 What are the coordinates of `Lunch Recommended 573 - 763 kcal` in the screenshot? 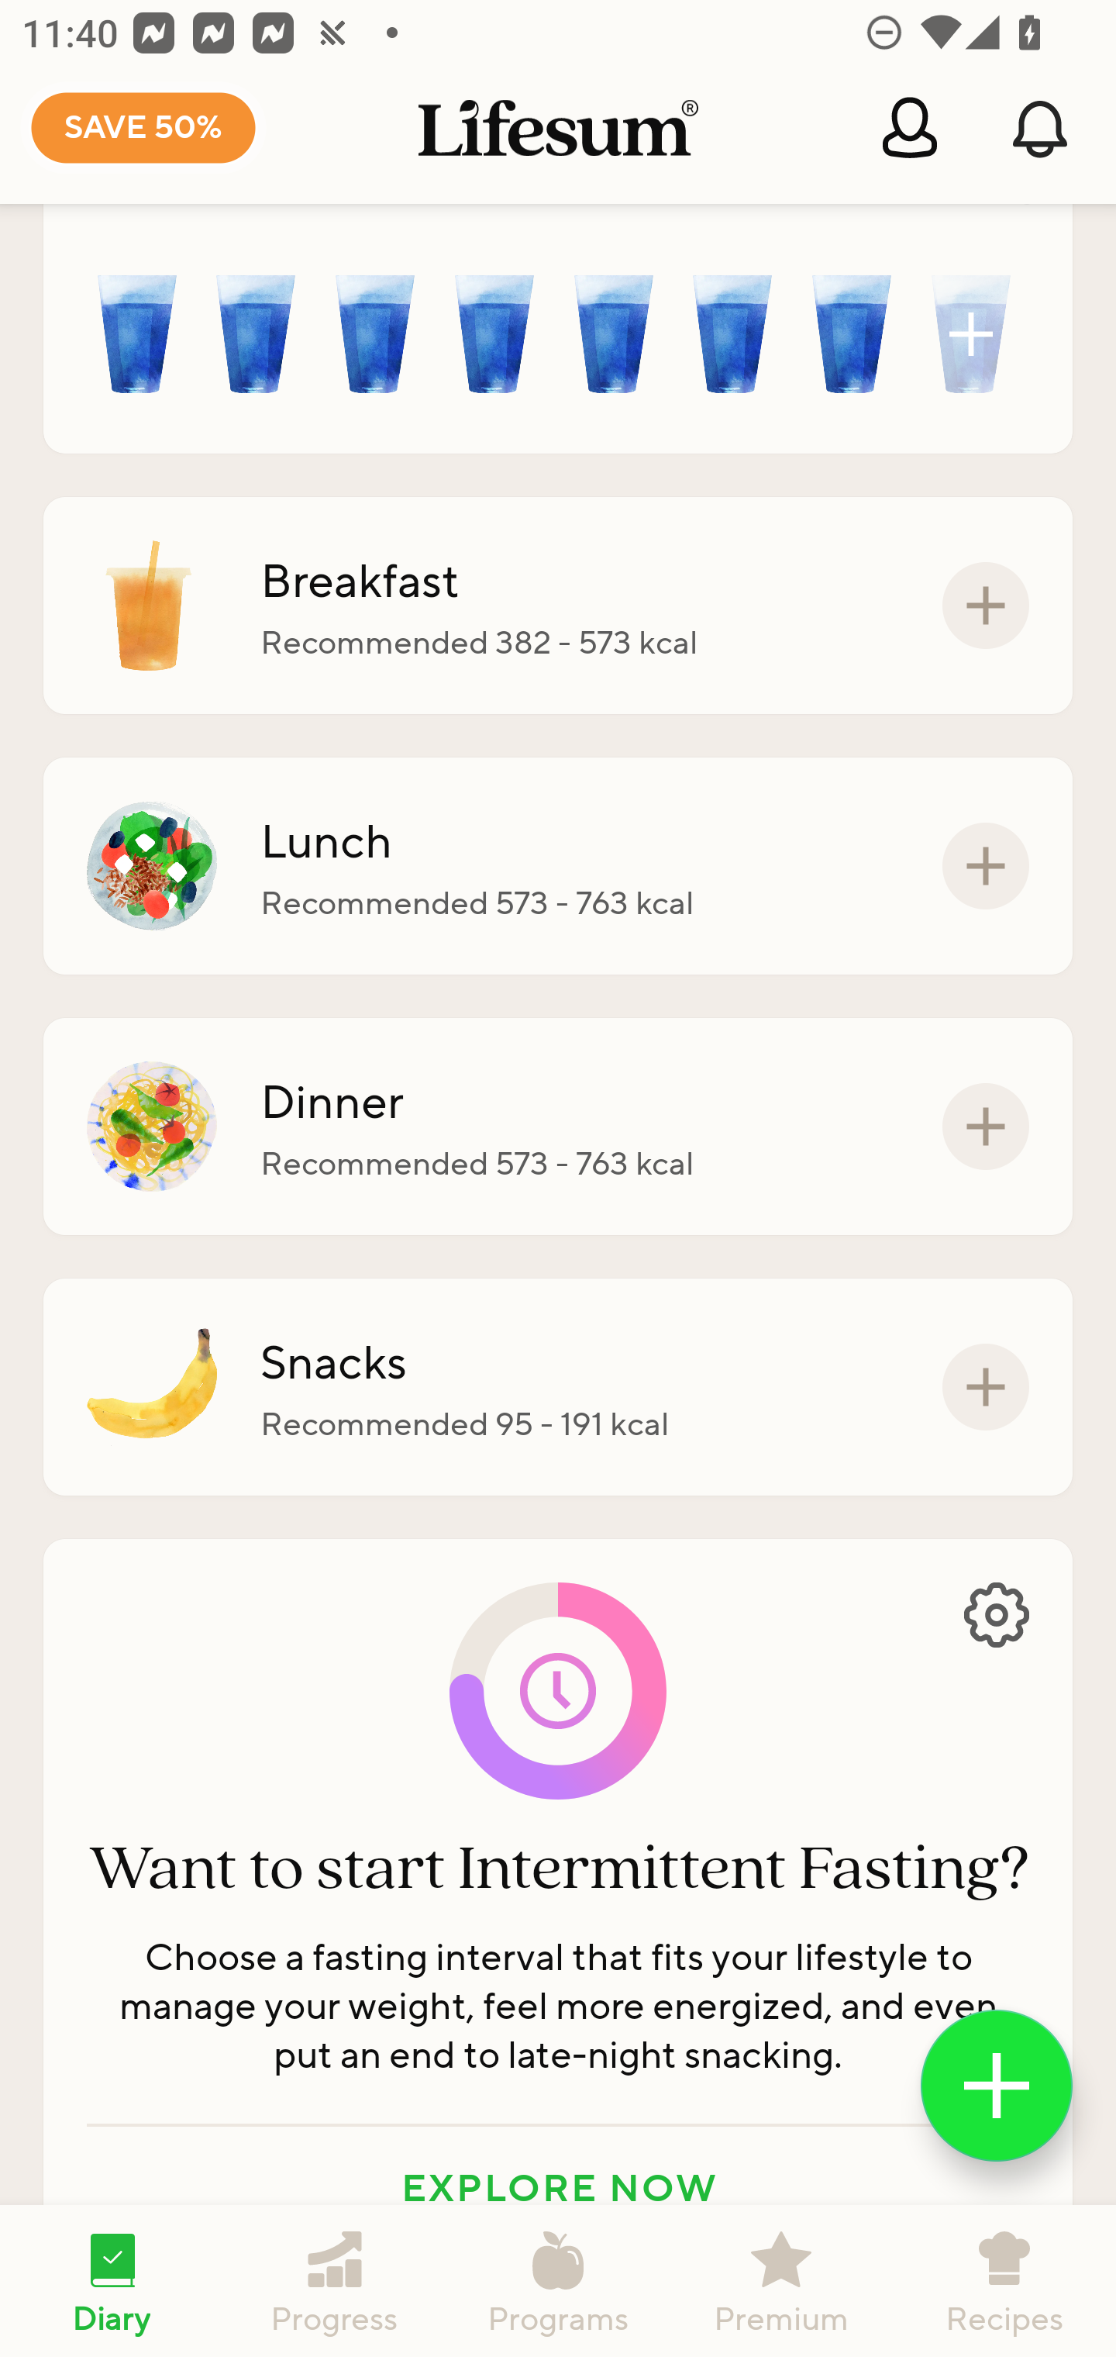 It's located at (558, 864).